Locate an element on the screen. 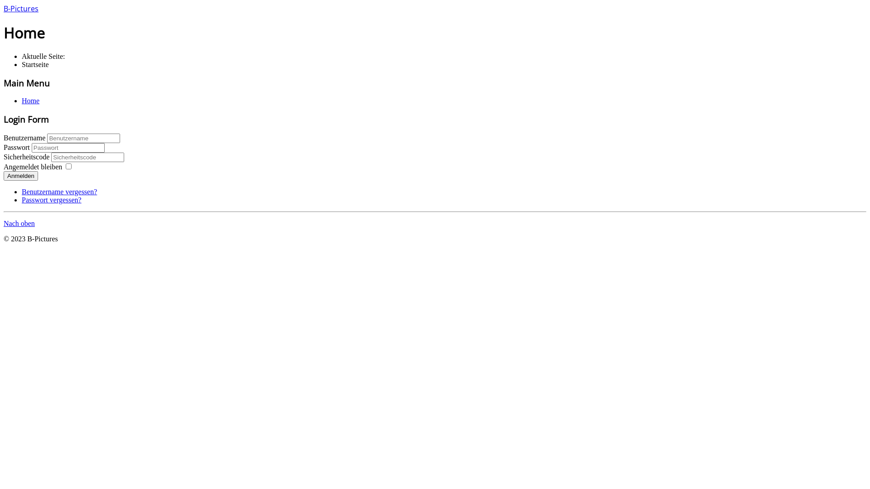  Benutzername vergessen? is located at coordinates (59, 192).